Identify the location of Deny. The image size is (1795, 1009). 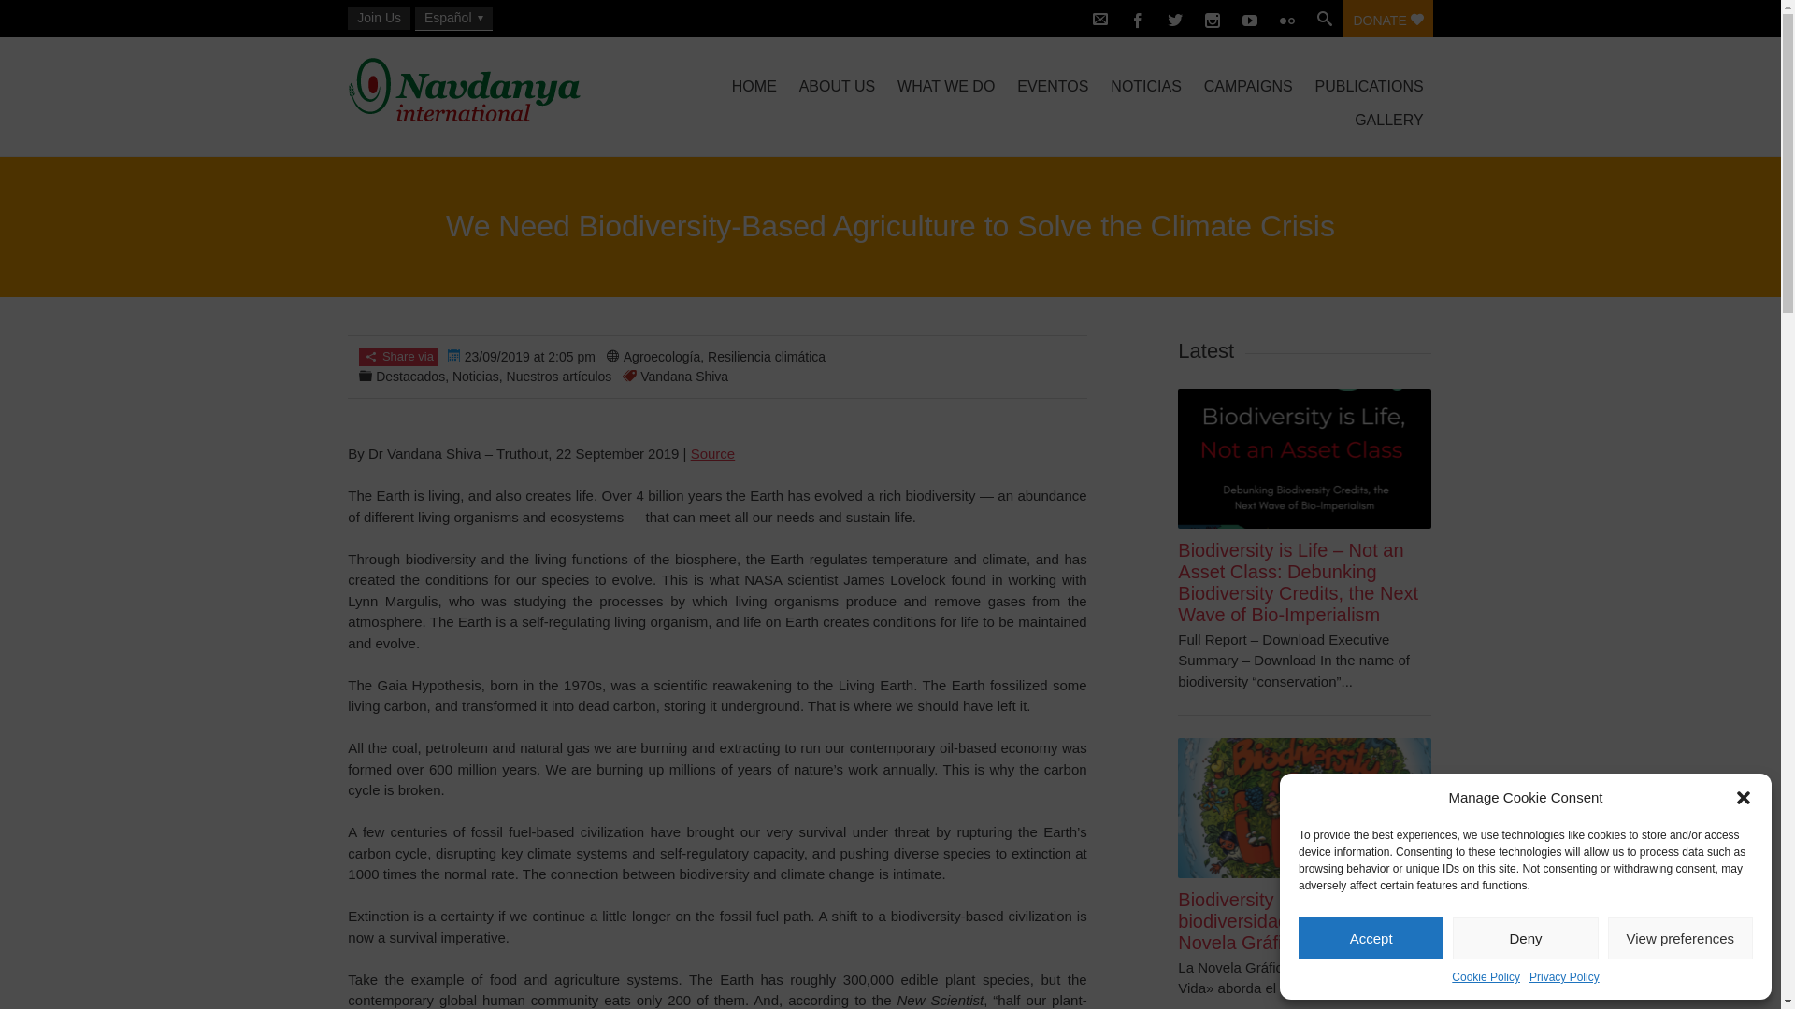
(1524, 938).